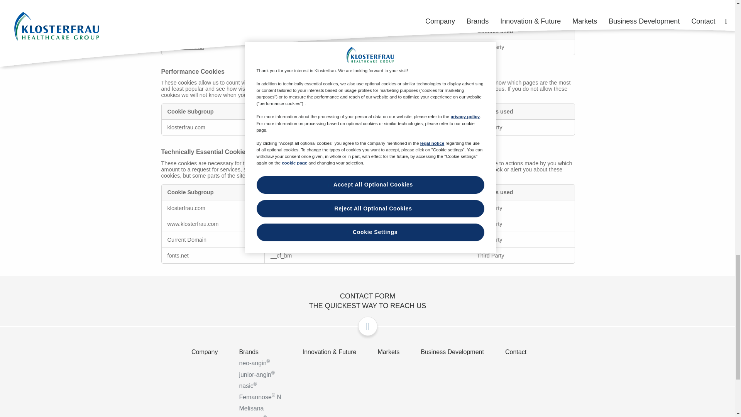  Describe the element at coordinates (346, 239) in the screenshot. I see `dwsid` at that location.